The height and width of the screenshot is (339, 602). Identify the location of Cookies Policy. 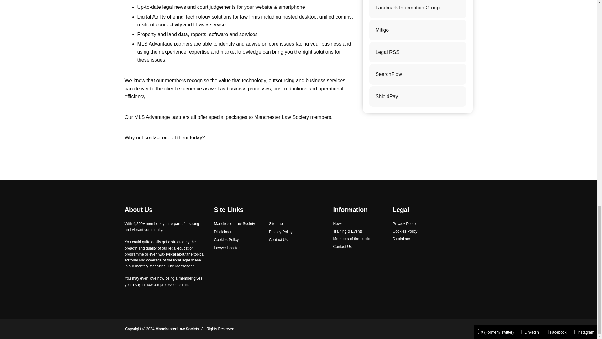
(404, 232).